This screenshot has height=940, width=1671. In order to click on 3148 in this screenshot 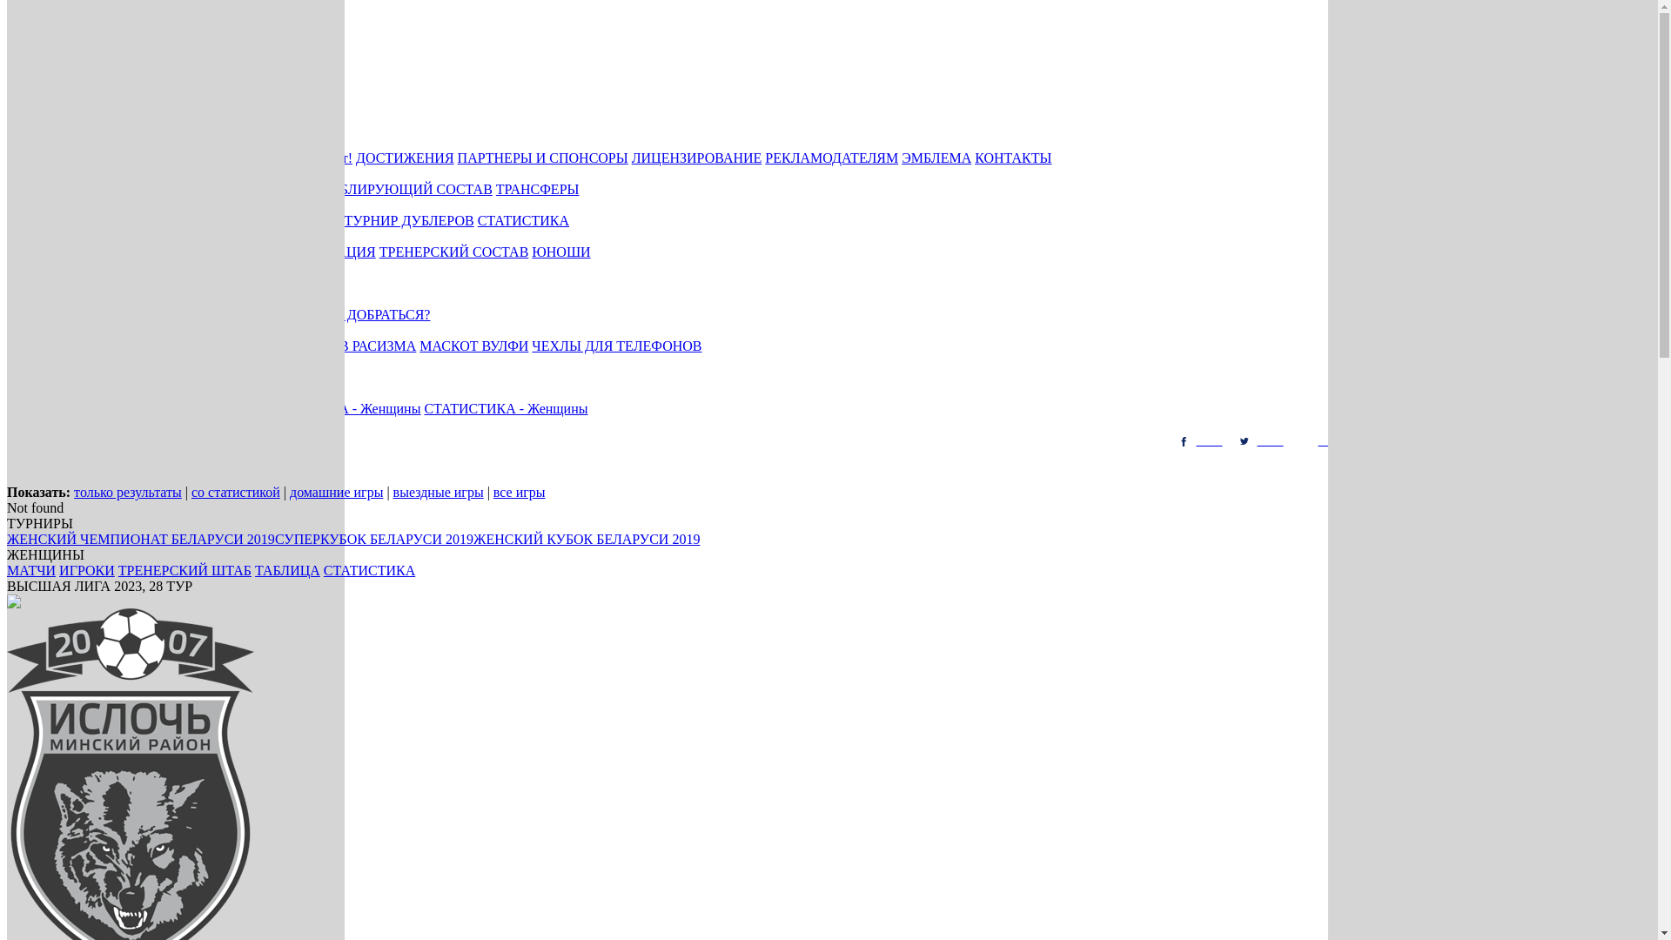, I will do `click(1201, 440)`.